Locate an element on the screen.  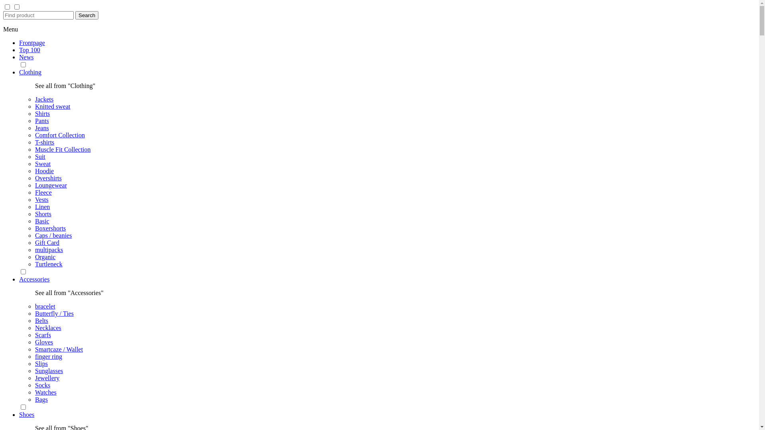
Belts is located at coordinates (41, 321).